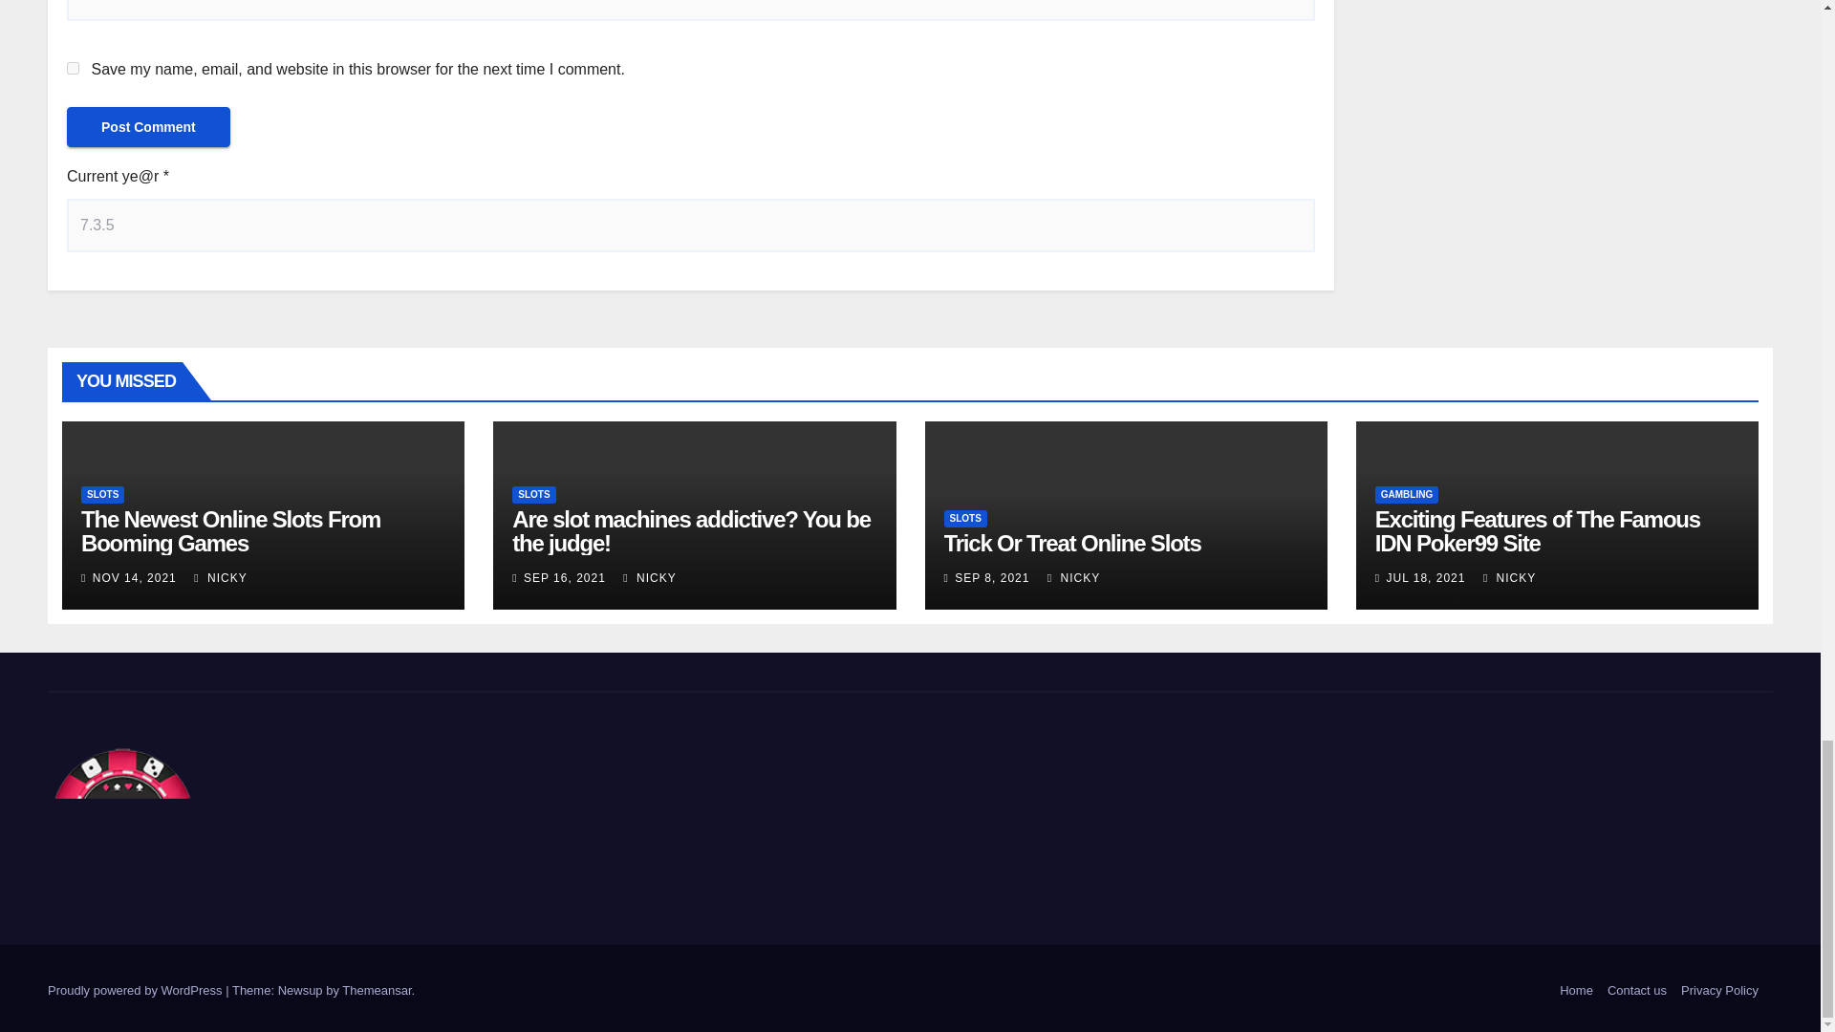 The width and height of the screenshot is (1835, 1032). Describe the element at coordinates (148, 127) in the screenshot. I see `Post Comment` at that location.